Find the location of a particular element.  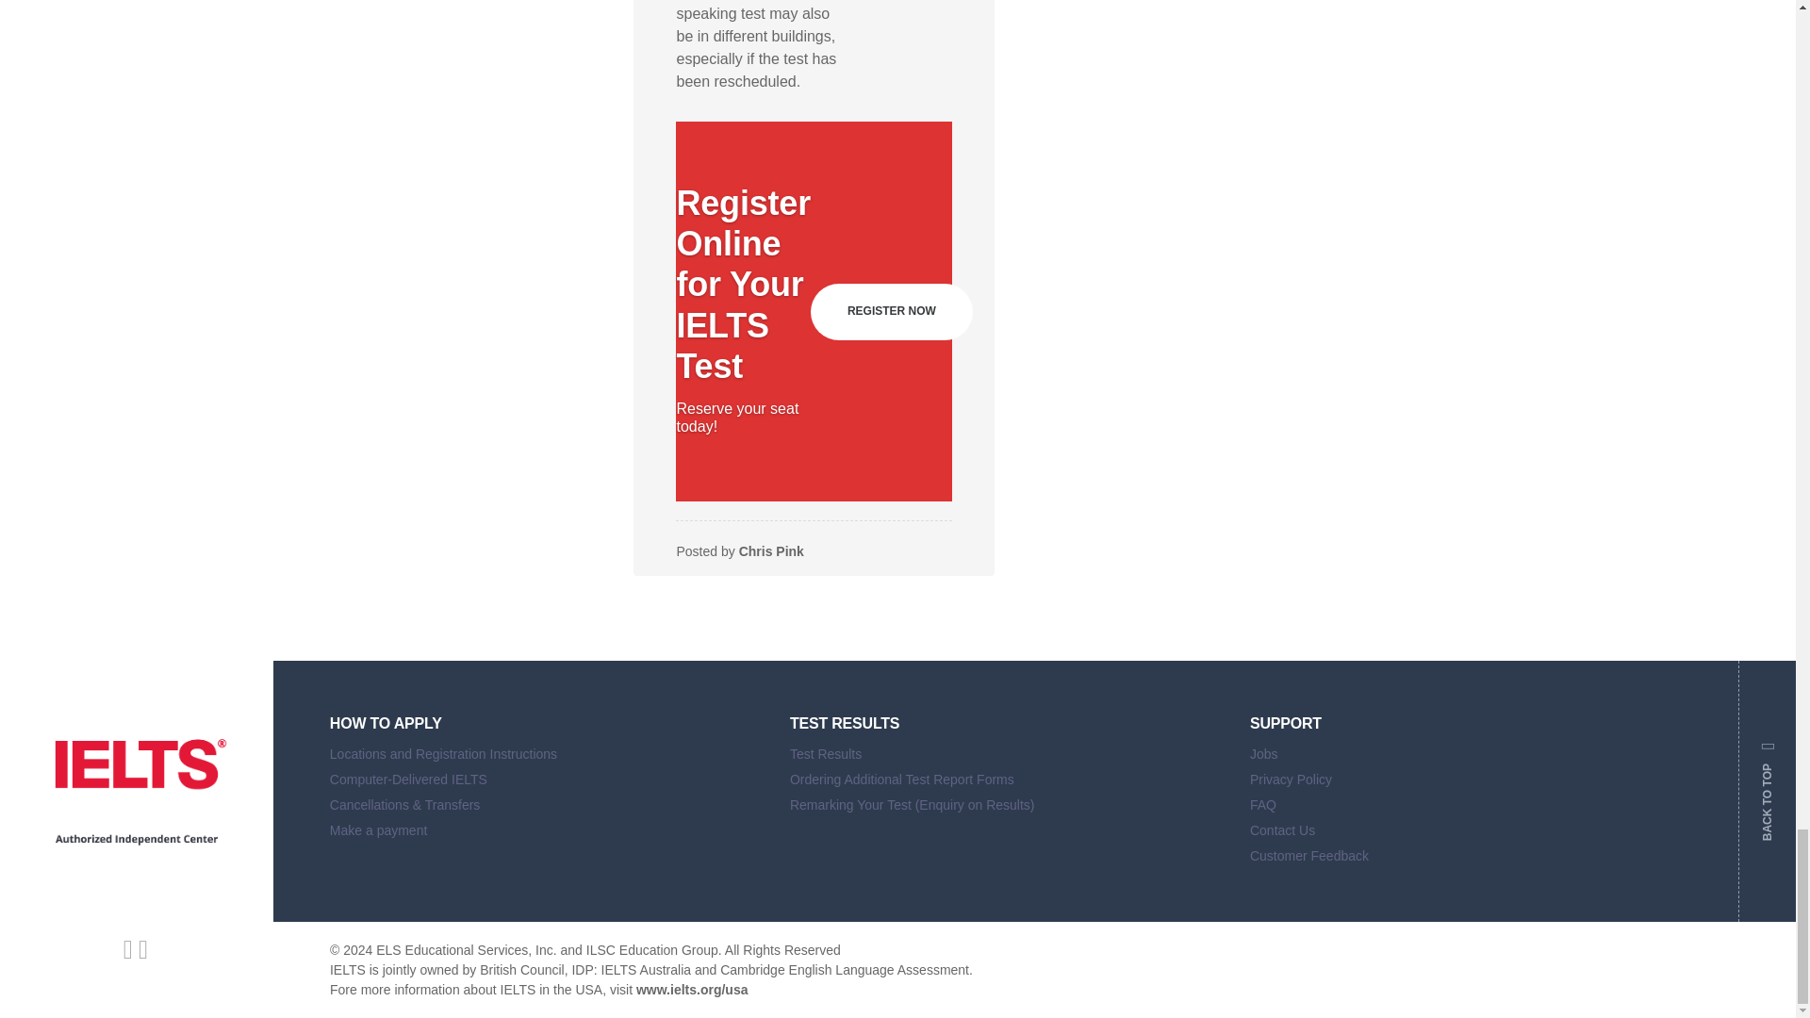

REGISTER NOW is located at coordinates (892, 311).